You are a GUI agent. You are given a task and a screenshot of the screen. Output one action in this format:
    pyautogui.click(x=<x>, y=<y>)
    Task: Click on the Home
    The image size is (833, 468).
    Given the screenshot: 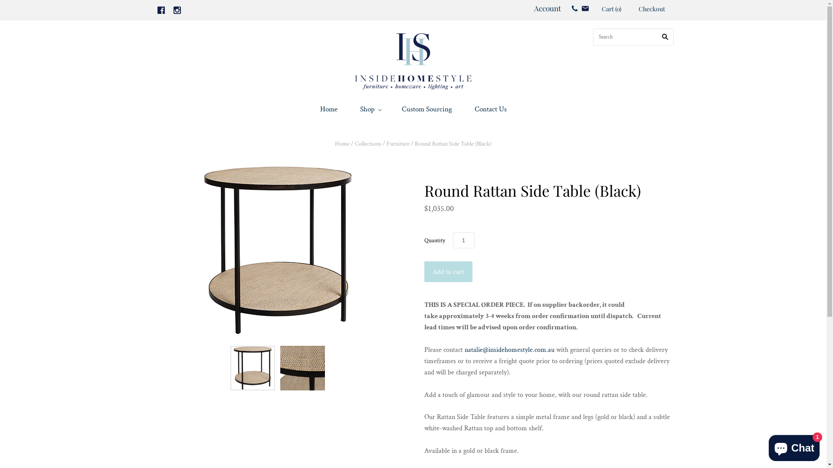 What is the action you would take?
    pyautogui.click(x=329, y=109)
    